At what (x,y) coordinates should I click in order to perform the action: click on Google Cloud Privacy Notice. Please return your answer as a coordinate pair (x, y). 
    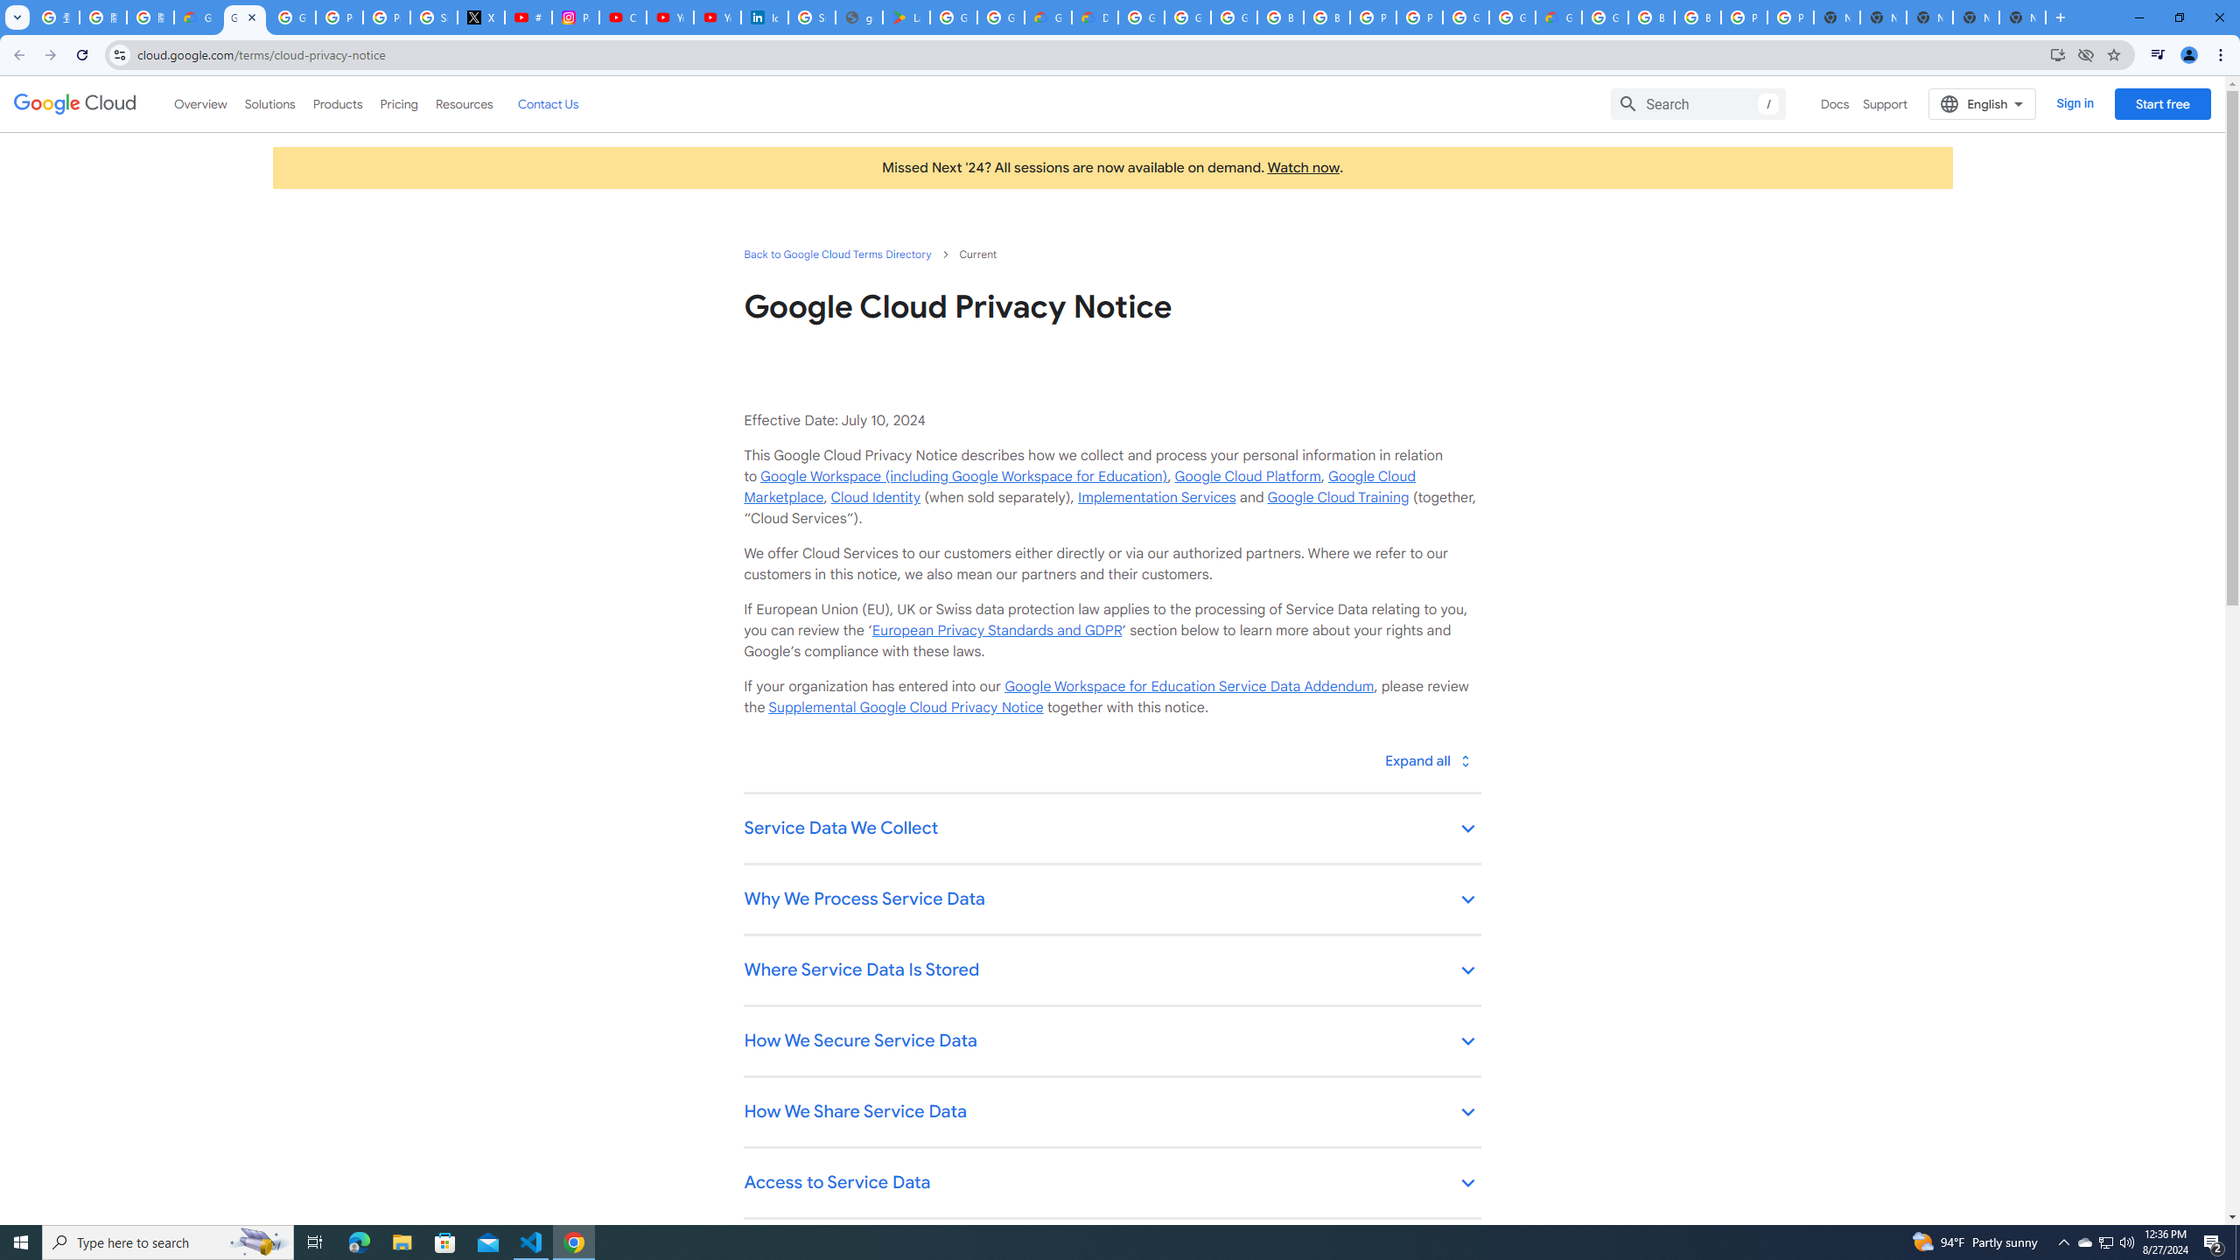
    Looking at the image, I should click on (243, 17).